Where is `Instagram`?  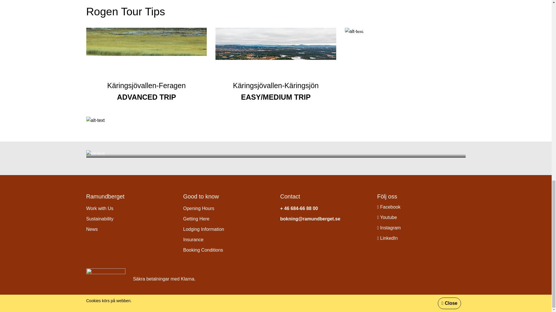 Instagram is located at coordinates (389, 228).